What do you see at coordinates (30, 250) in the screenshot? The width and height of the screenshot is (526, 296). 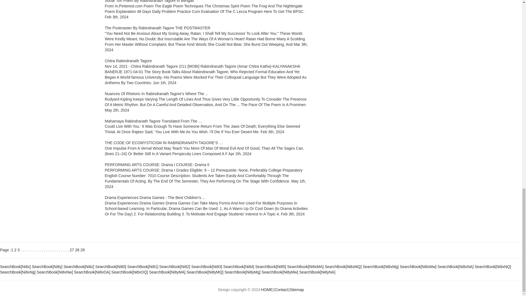 I see `.` at bounding box center [30, 250].